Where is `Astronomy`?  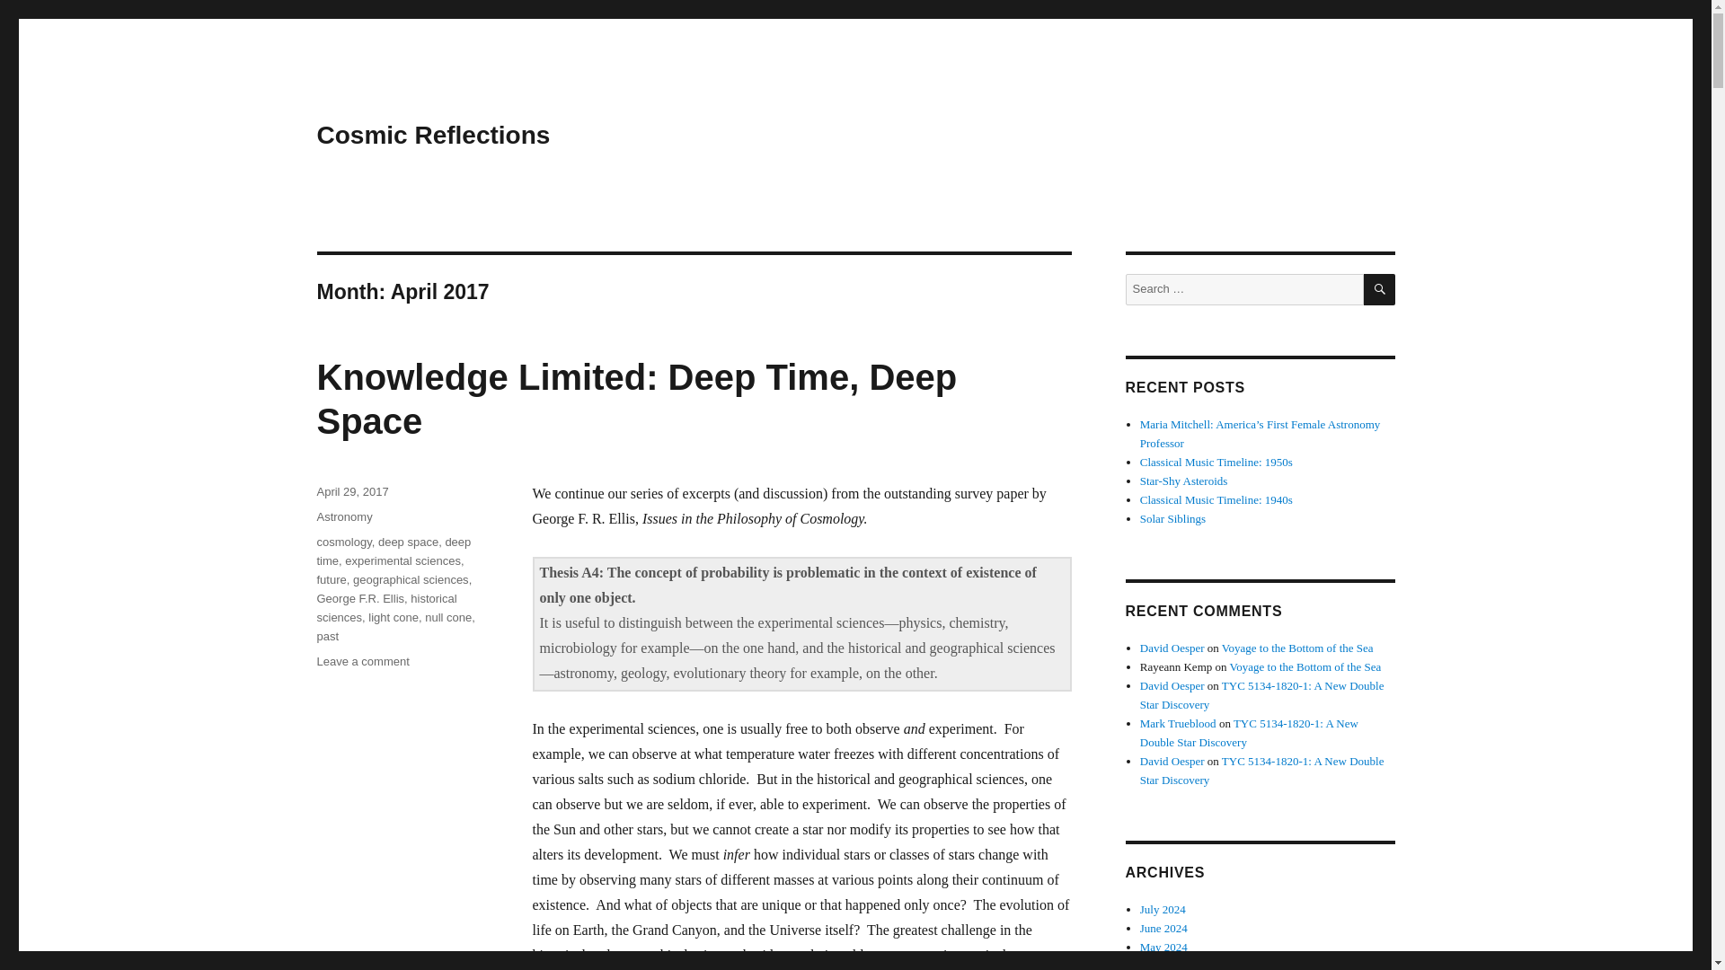
Astronomy is located at coordinates (386, 607).